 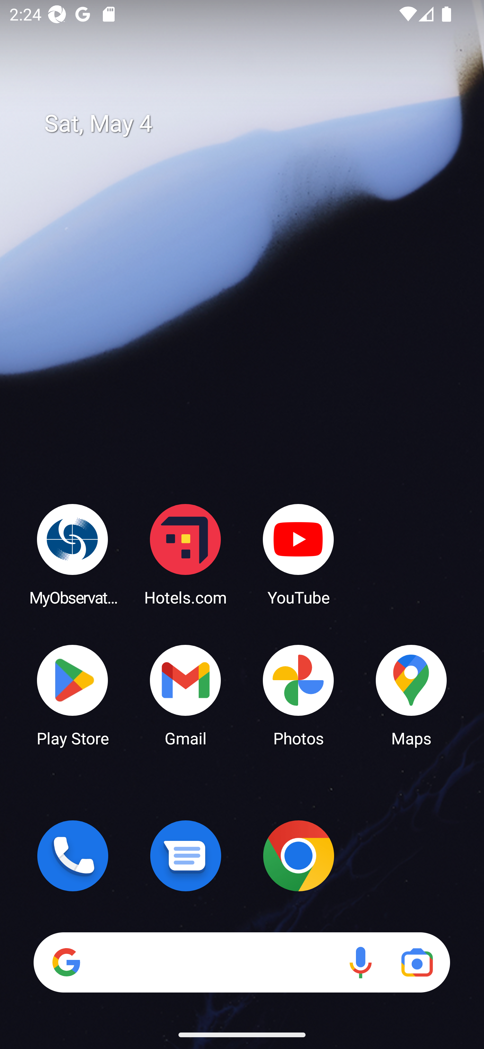 What do you see at coordinates (417, 962) in the screenshot?
I see `Google Lens` at bounding box center [417, 962].